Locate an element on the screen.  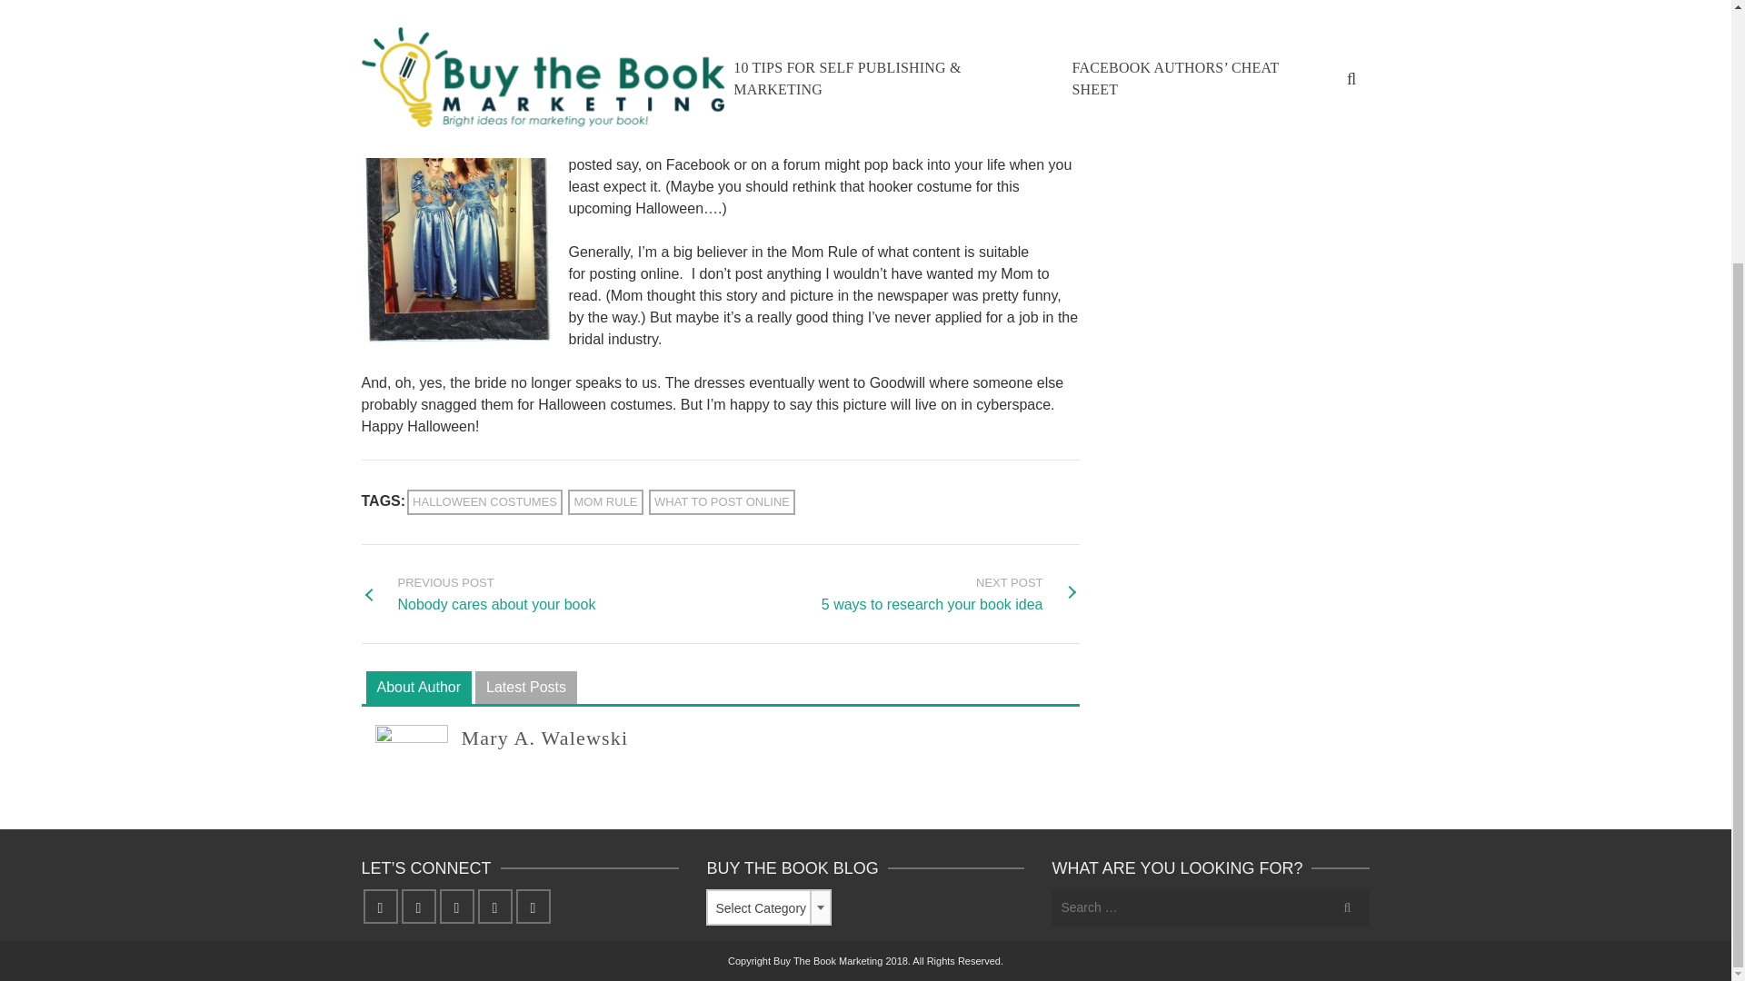
WHAT TO POST ONLINE is located at coordinates (545, 738).